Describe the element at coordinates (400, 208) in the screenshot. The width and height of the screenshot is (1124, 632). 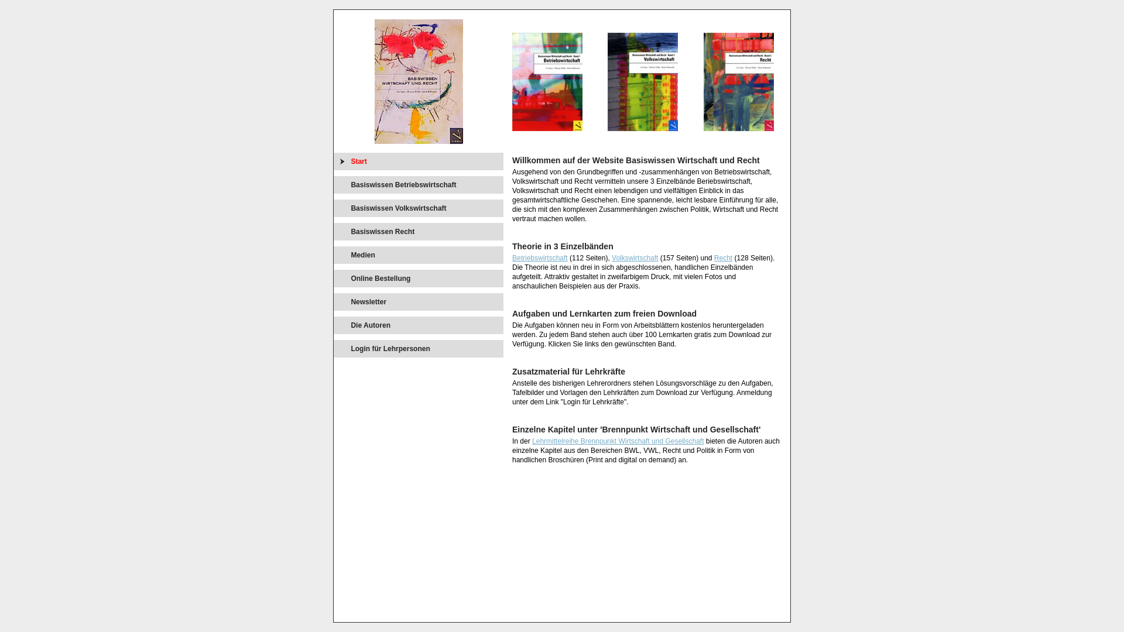
I see `Basiswissen Volkswirtschaft` at that location.